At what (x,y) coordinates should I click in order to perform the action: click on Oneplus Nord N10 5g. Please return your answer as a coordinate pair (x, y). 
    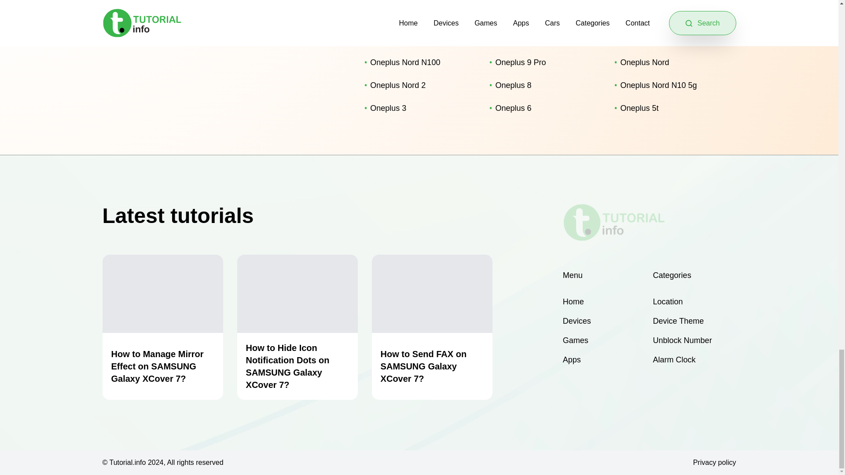
    Looking at the image, I should click on (670, 85).